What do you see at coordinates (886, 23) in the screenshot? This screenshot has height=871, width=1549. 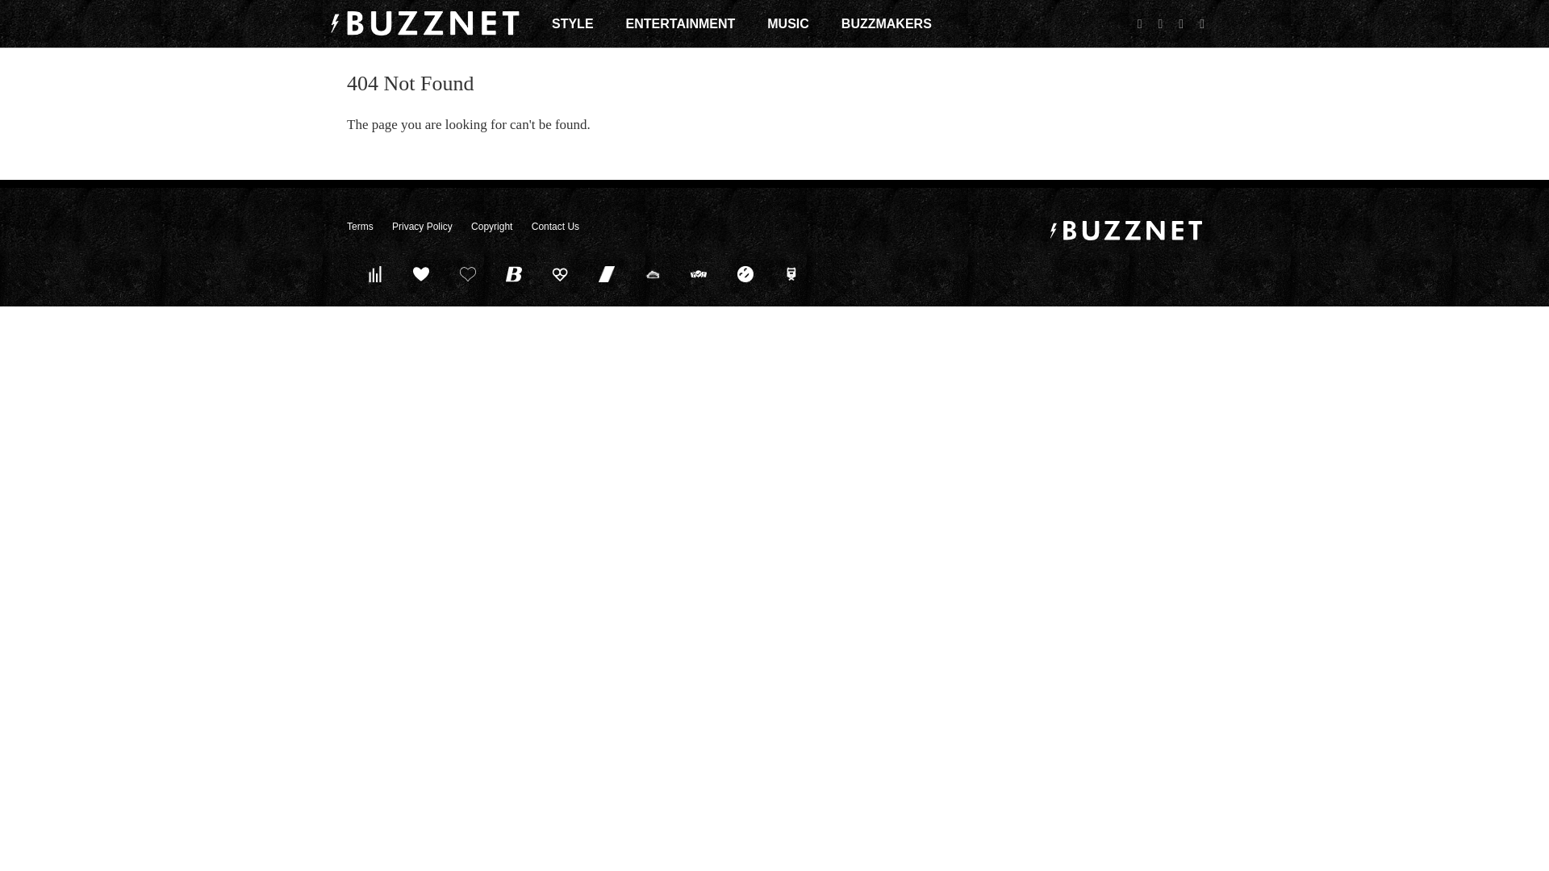 I see `BUZZMAKERS` at bounding box center [886, 23].